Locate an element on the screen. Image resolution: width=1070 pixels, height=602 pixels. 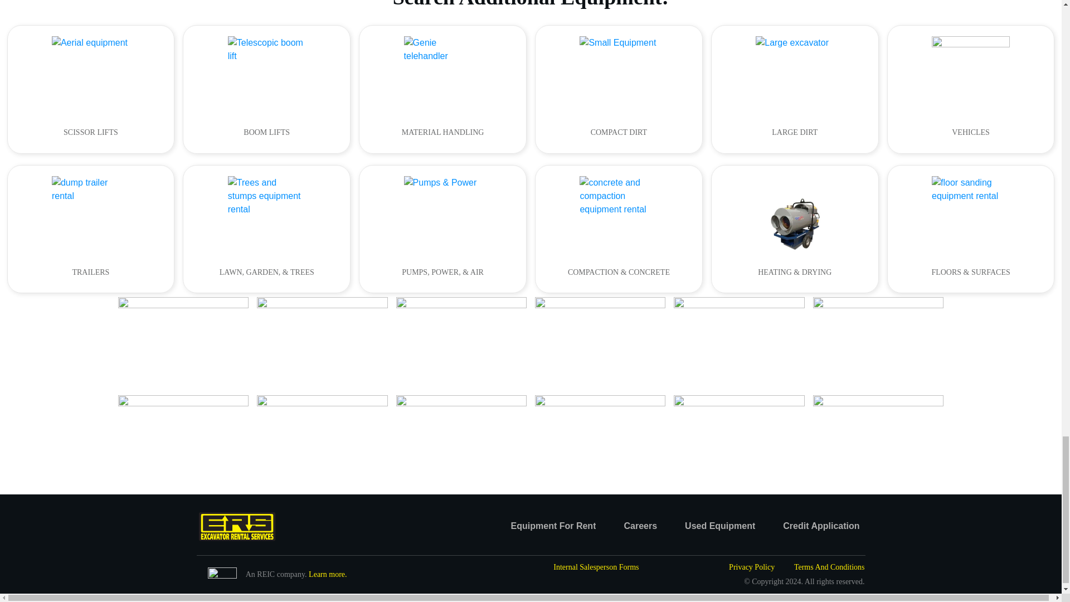
scissor lift icon real is located at coordinates (90, 75).